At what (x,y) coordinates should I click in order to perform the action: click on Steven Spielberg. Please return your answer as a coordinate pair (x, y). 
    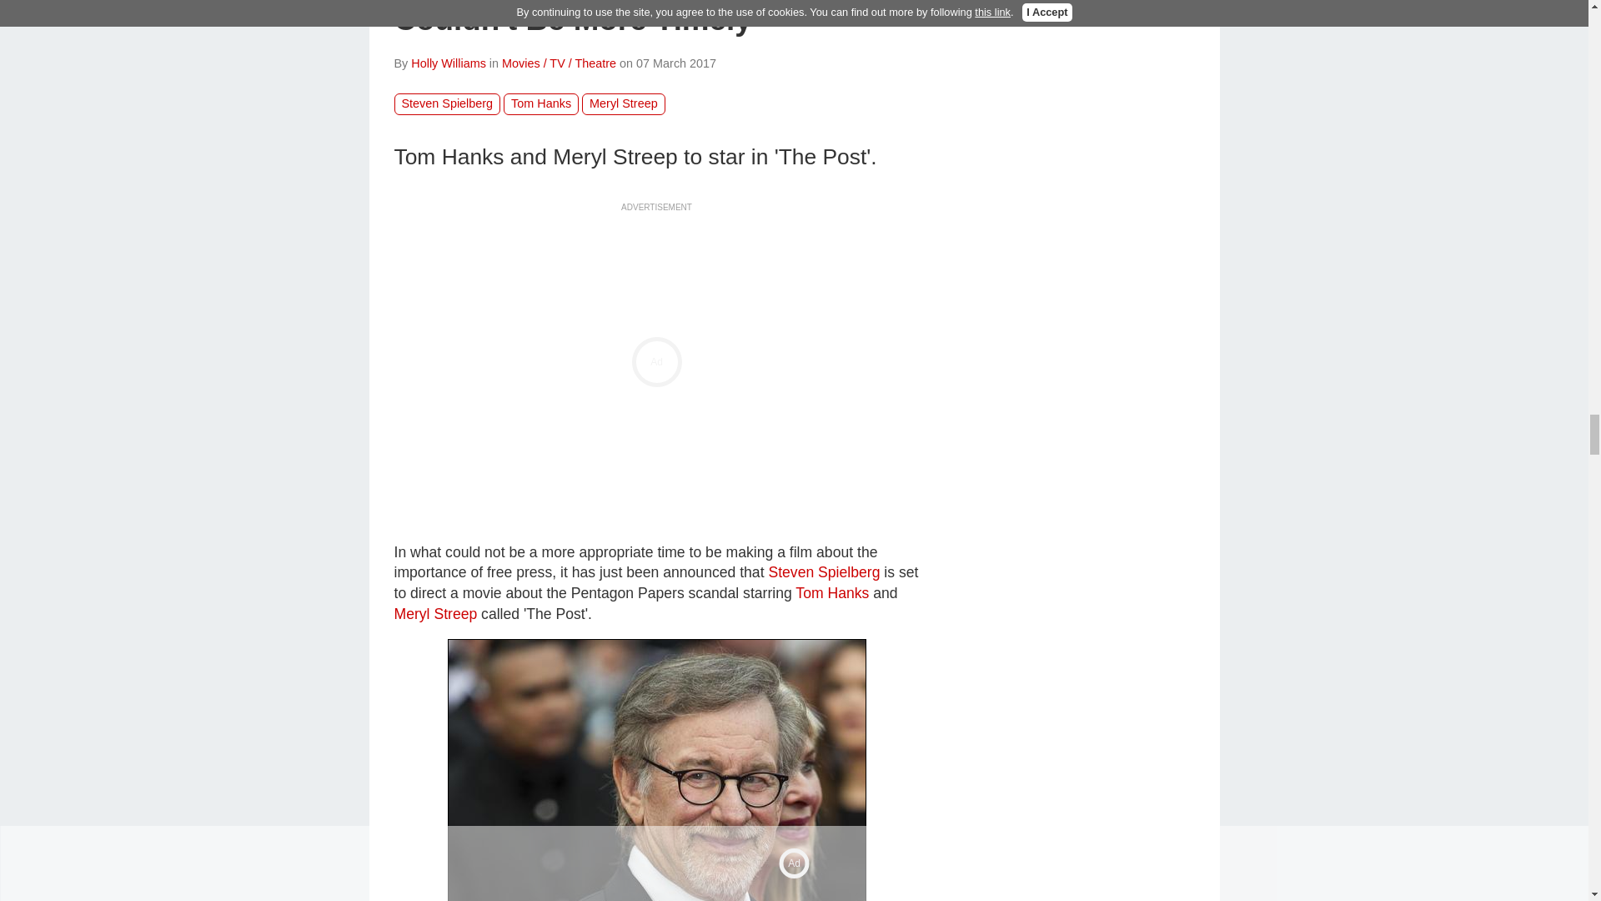
    Looking at the image, I should click on (655, 769).